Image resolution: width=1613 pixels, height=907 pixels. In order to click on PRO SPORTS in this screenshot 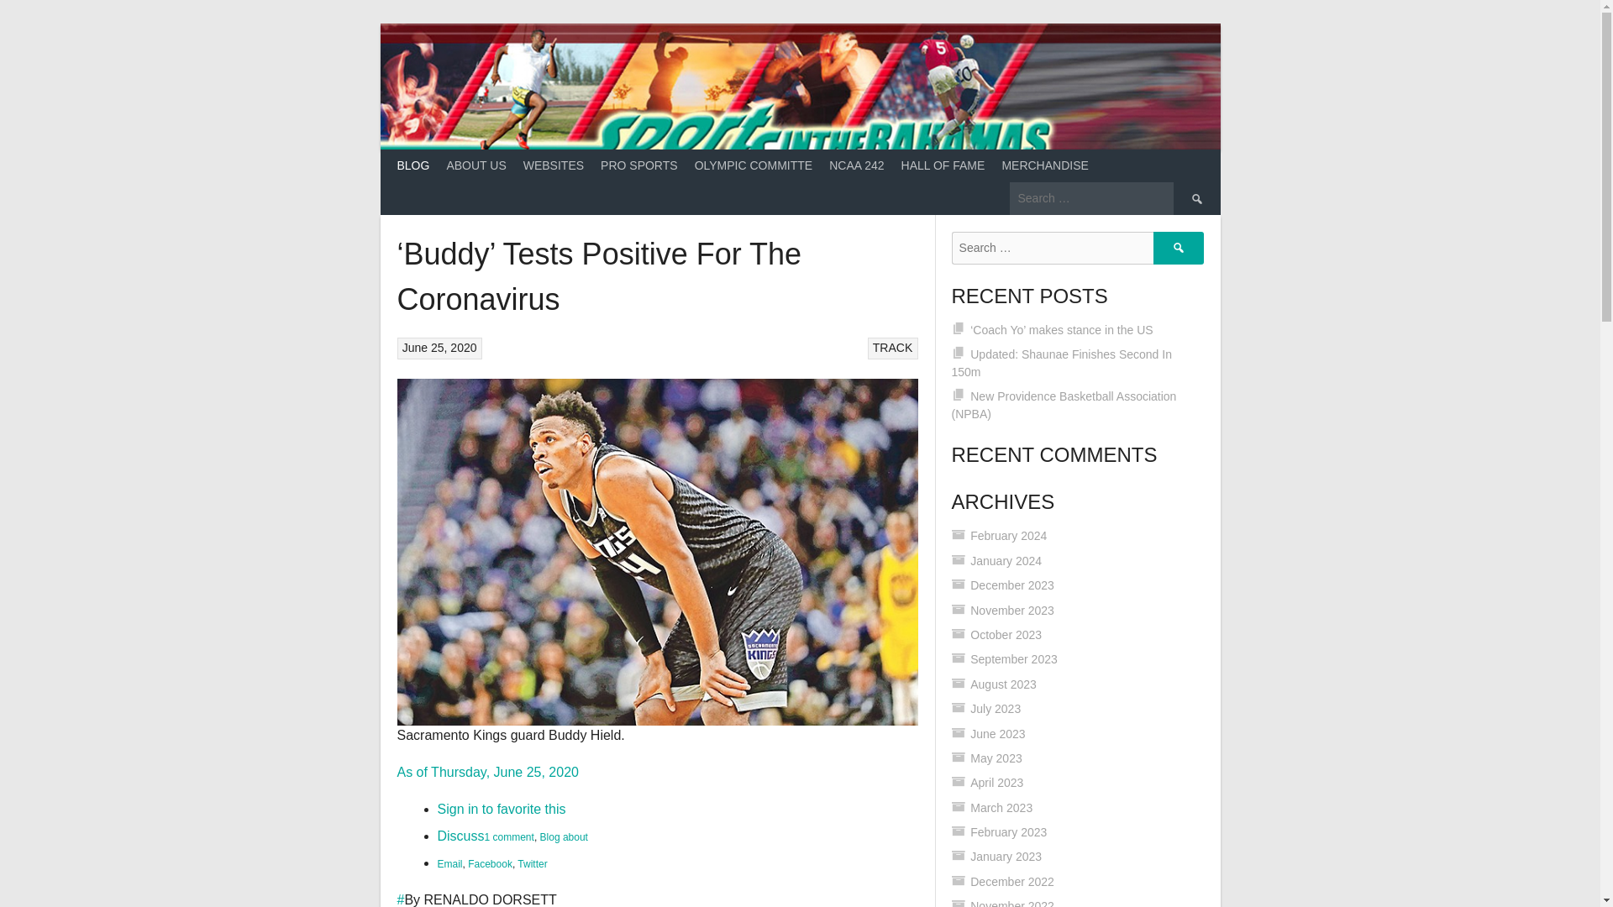, I will do `click(638, 166)`.